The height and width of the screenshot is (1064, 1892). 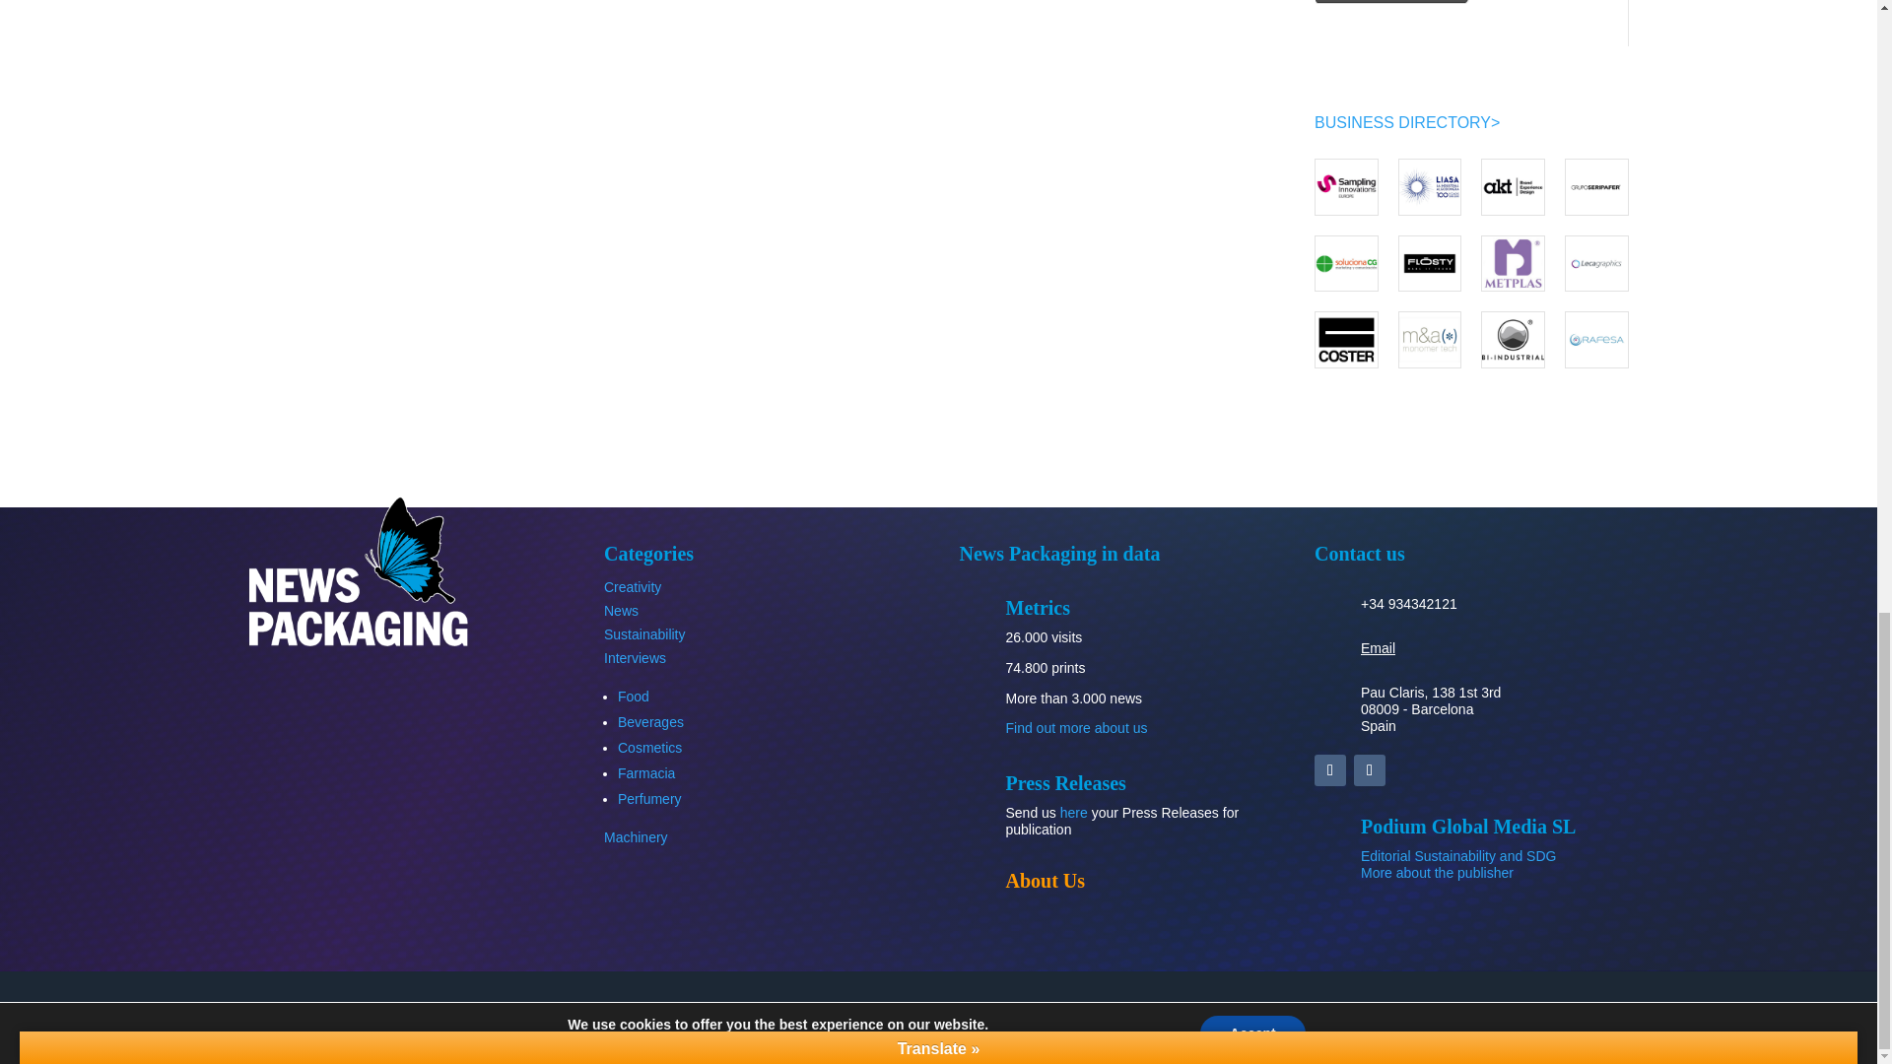 I want to click on Follow on LinkedIn, so click(x=1330, y=770).